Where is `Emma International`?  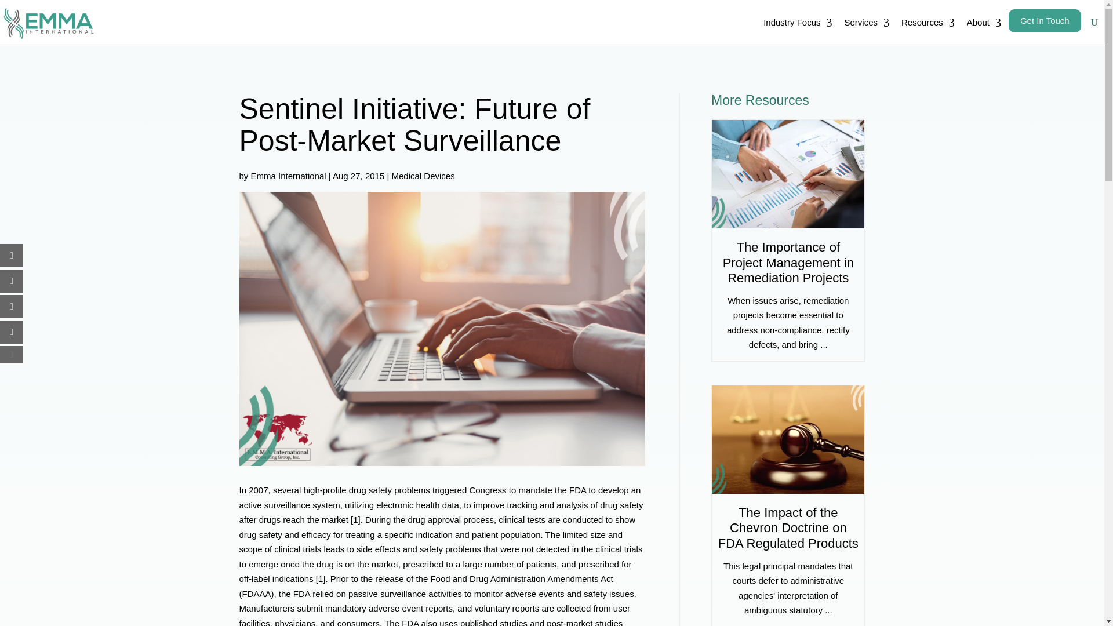
Emma International is located at coordinates (289, 176).